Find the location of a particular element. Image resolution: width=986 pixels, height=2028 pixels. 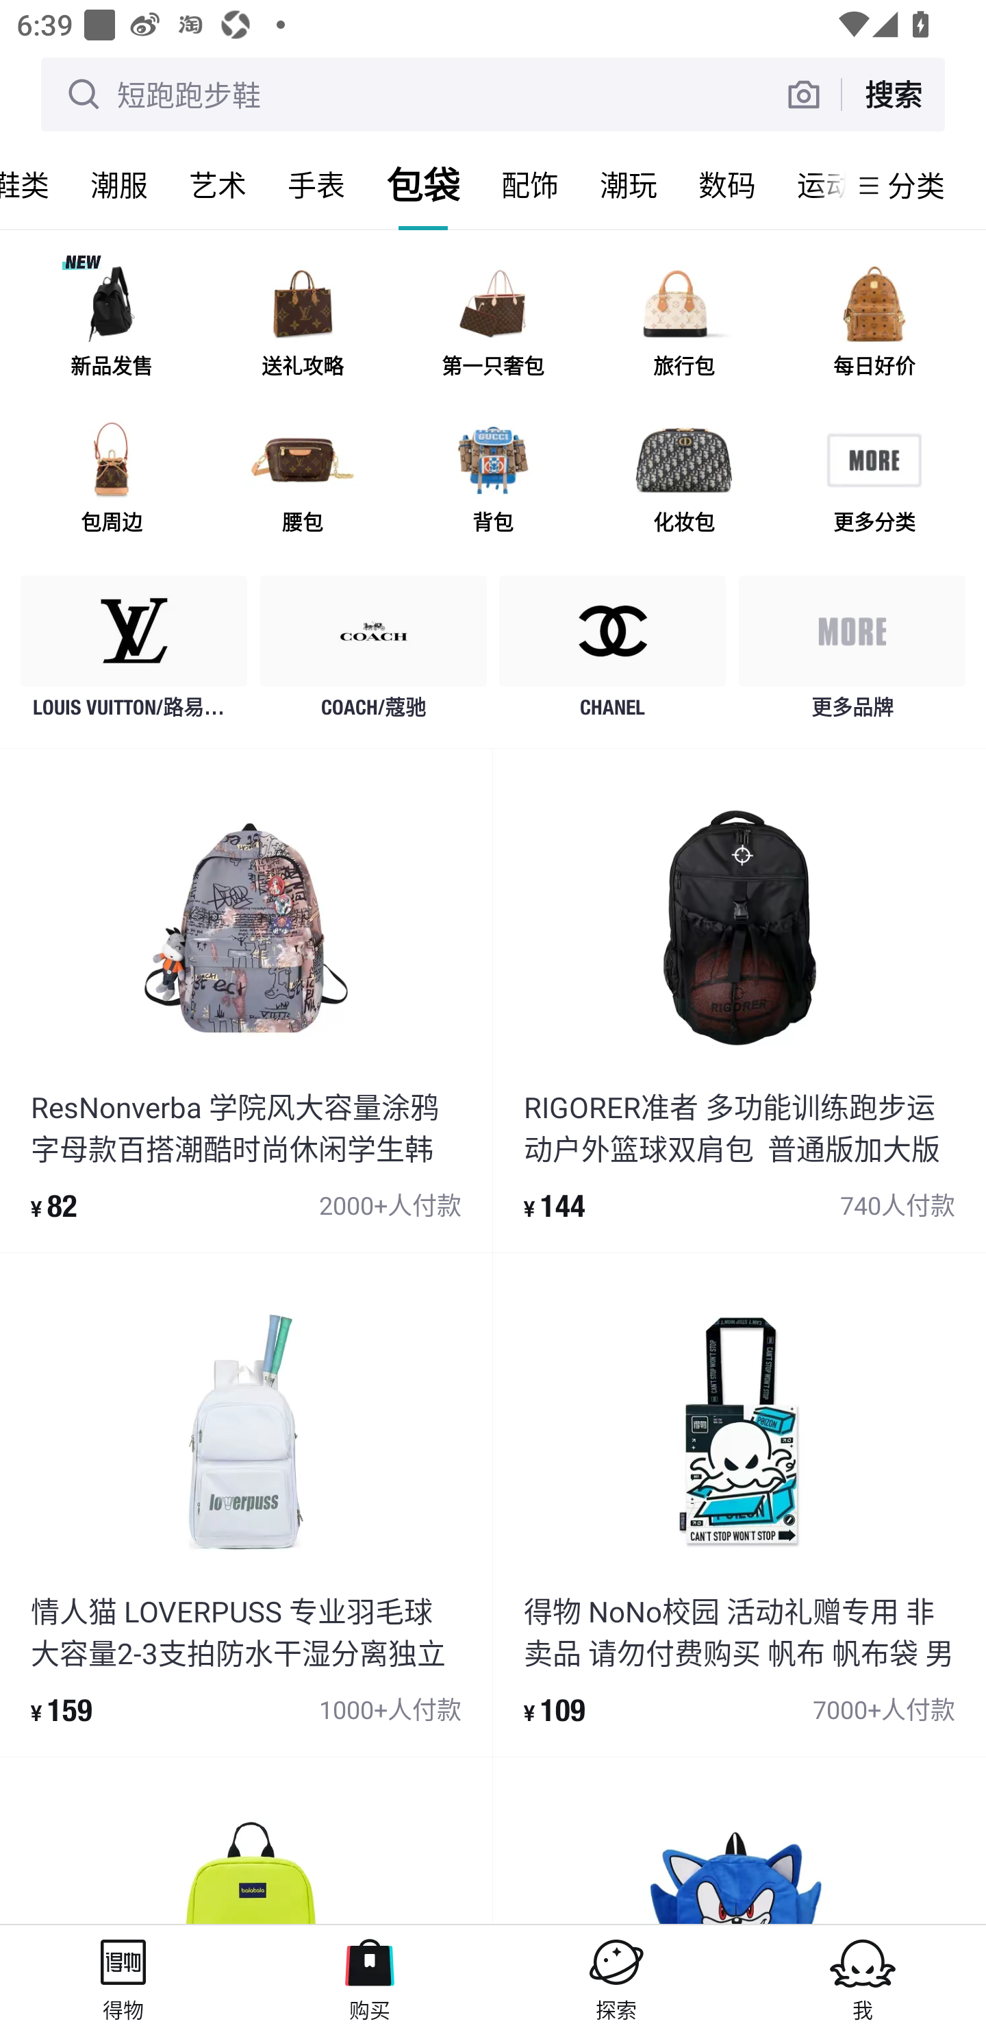

第一只奢包 is located at coordinates (493, 325).